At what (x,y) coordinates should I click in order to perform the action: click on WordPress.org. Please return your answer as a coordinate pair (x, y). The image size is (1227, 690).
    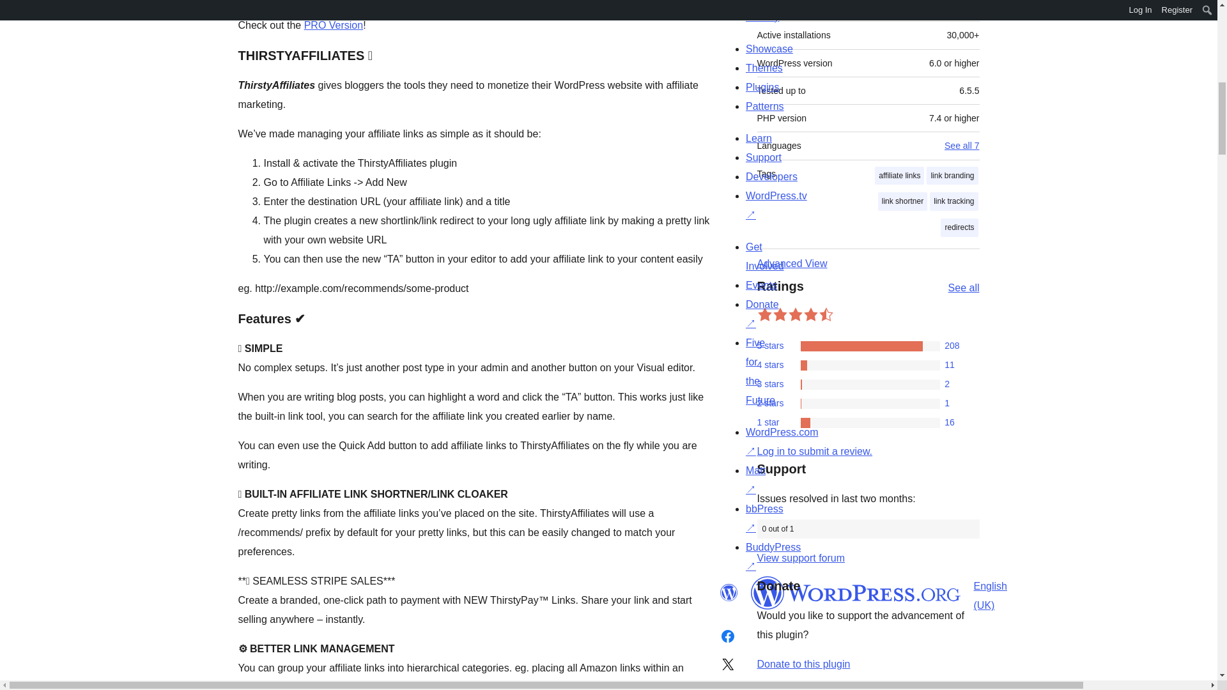
    Looking at the image, I should click on (728, 592).